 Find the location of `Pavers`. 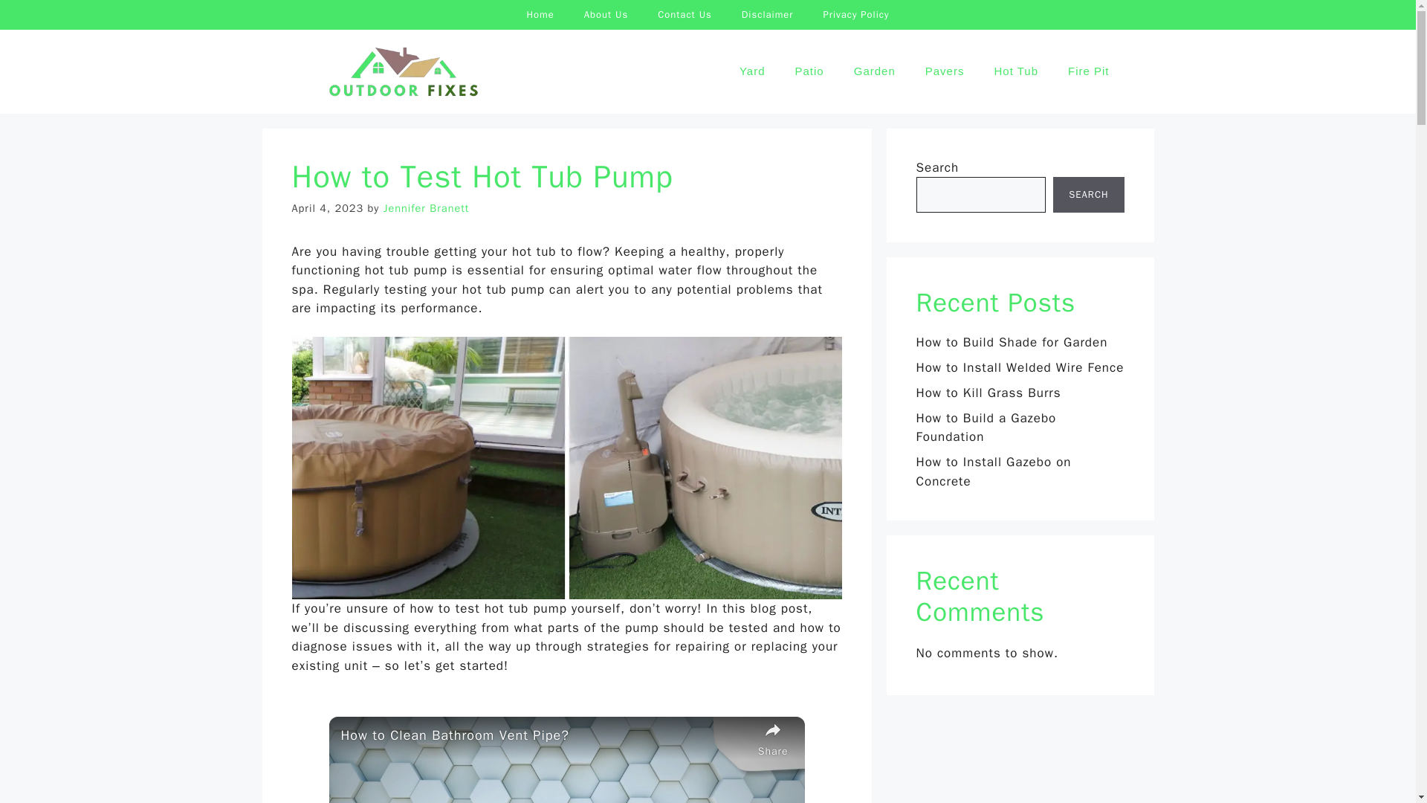

Pavers is located at coordinates (944, 71).